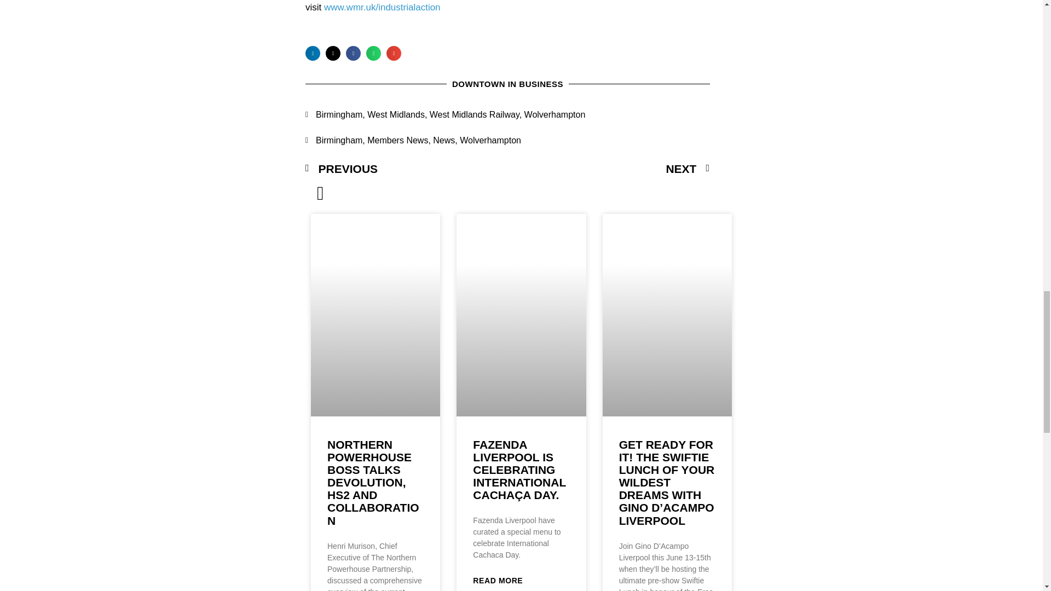 This screenshot has height=591, width=1051. What do you see at coordinates (555, 114) in the screenshot?
I see `Wolverhampton` at bounding box center [555, 114].